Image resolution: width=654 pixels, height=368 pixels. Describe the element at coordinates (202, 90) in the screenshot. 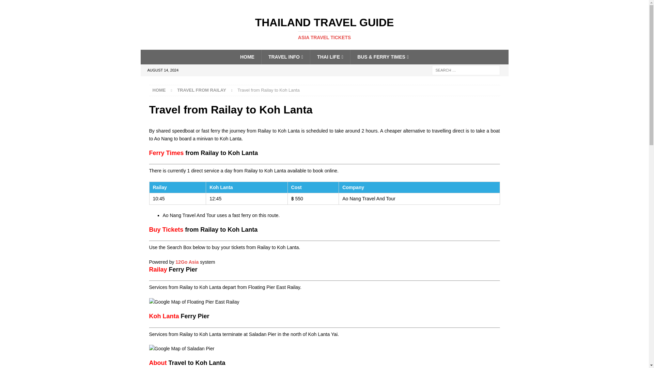

I see `Travel from Railay` at that location.